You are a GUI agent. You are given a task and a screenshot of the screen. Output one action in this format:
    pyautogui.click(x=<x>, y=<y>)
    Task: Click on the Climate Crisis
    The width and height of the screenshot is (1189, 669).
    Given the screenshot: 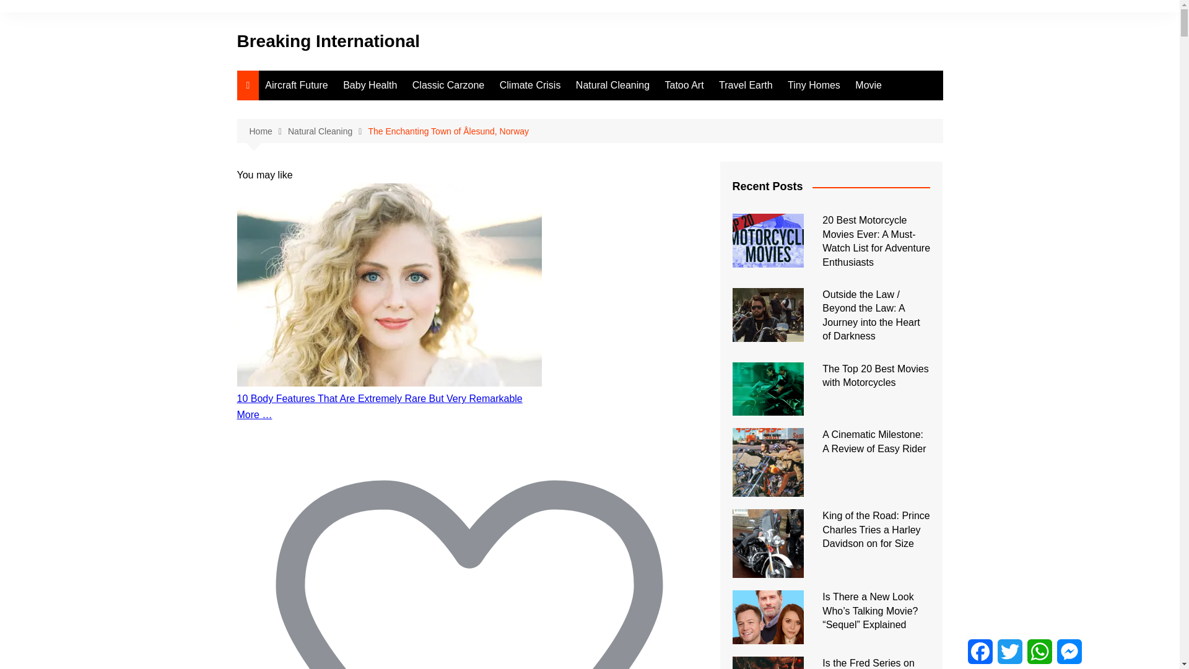 What is the action you would take?
    pyautogui.click(x=530, y=85)
    